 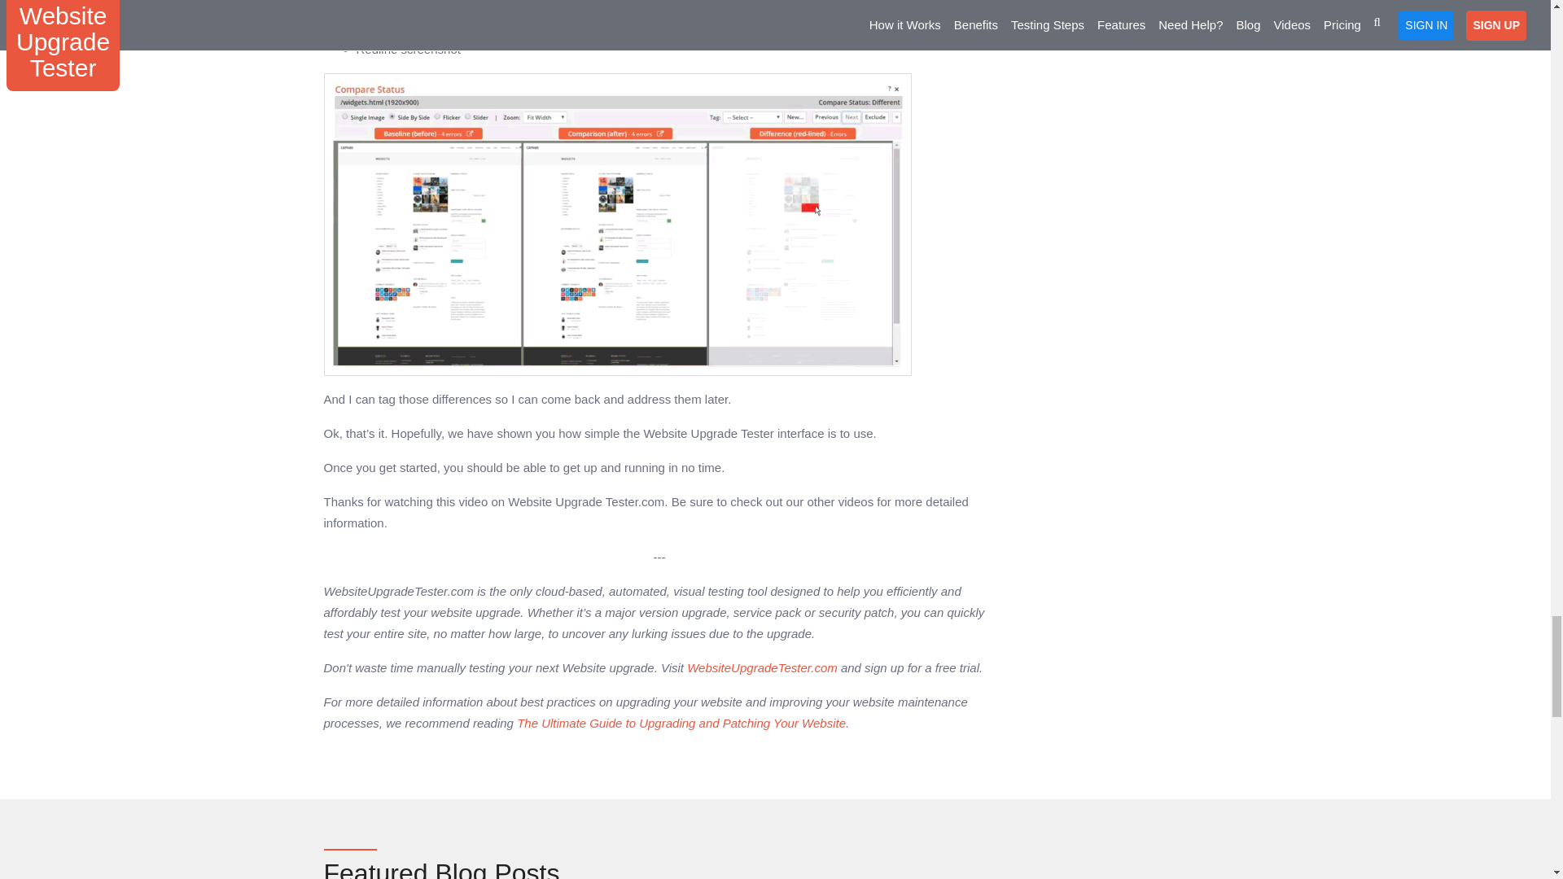 What do you see at coordinates (682, 723) in the screenshot?
I see `The Ultimate Guide to Upgrading and Patching Your Website.` at bounding box center [682, 723].